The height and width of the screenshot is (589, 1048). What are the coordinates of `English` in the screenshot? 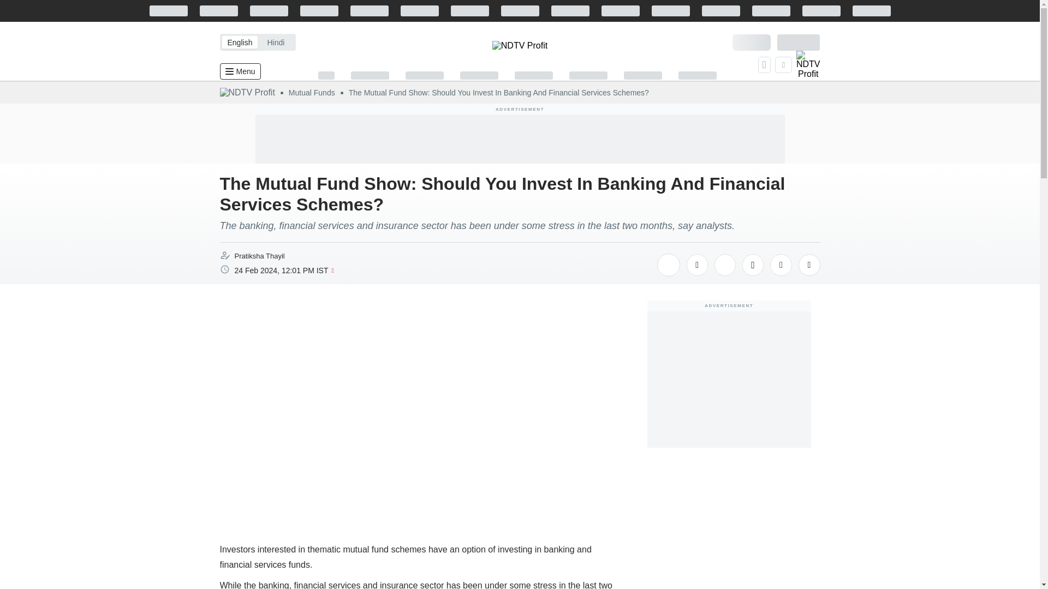 It's located at (239, 41).